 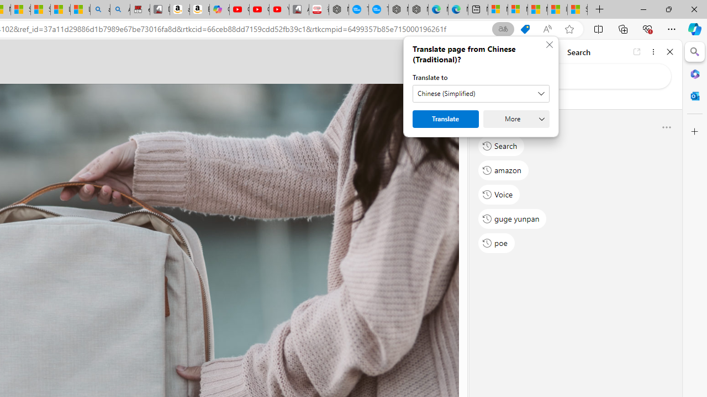 What do you see at coordinates (557, 10) in the screenshot?
I see `I Gained 20 Pounds of Muscle in 30 Days! | Watch` at bounding box center [557, 10].